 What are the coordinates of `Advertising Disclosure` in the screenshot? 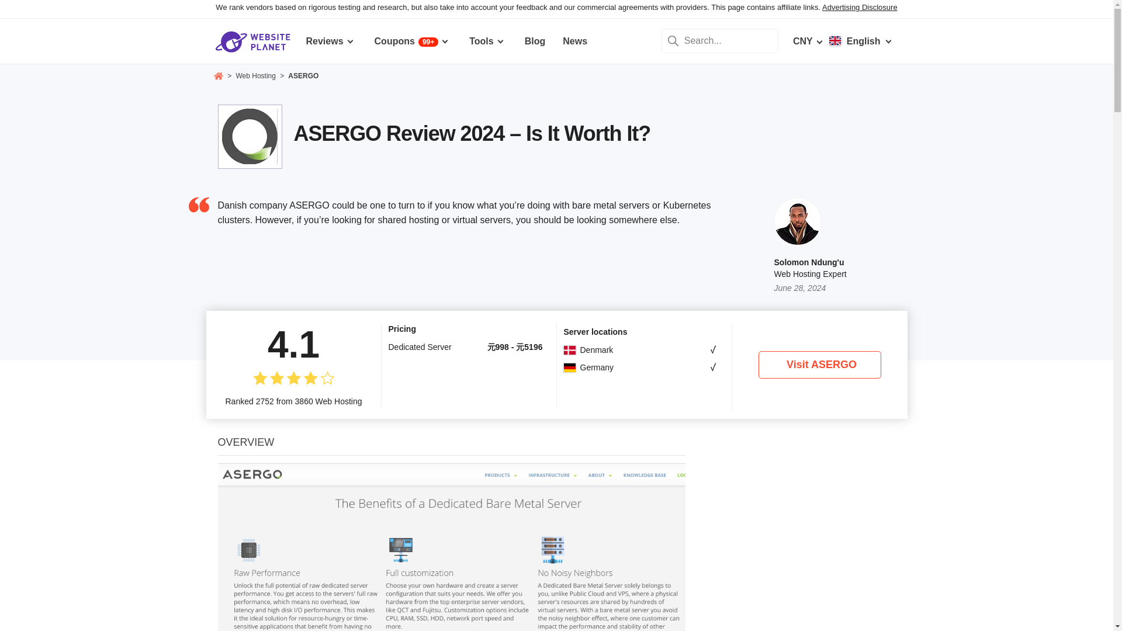 It's located at (860, 7).